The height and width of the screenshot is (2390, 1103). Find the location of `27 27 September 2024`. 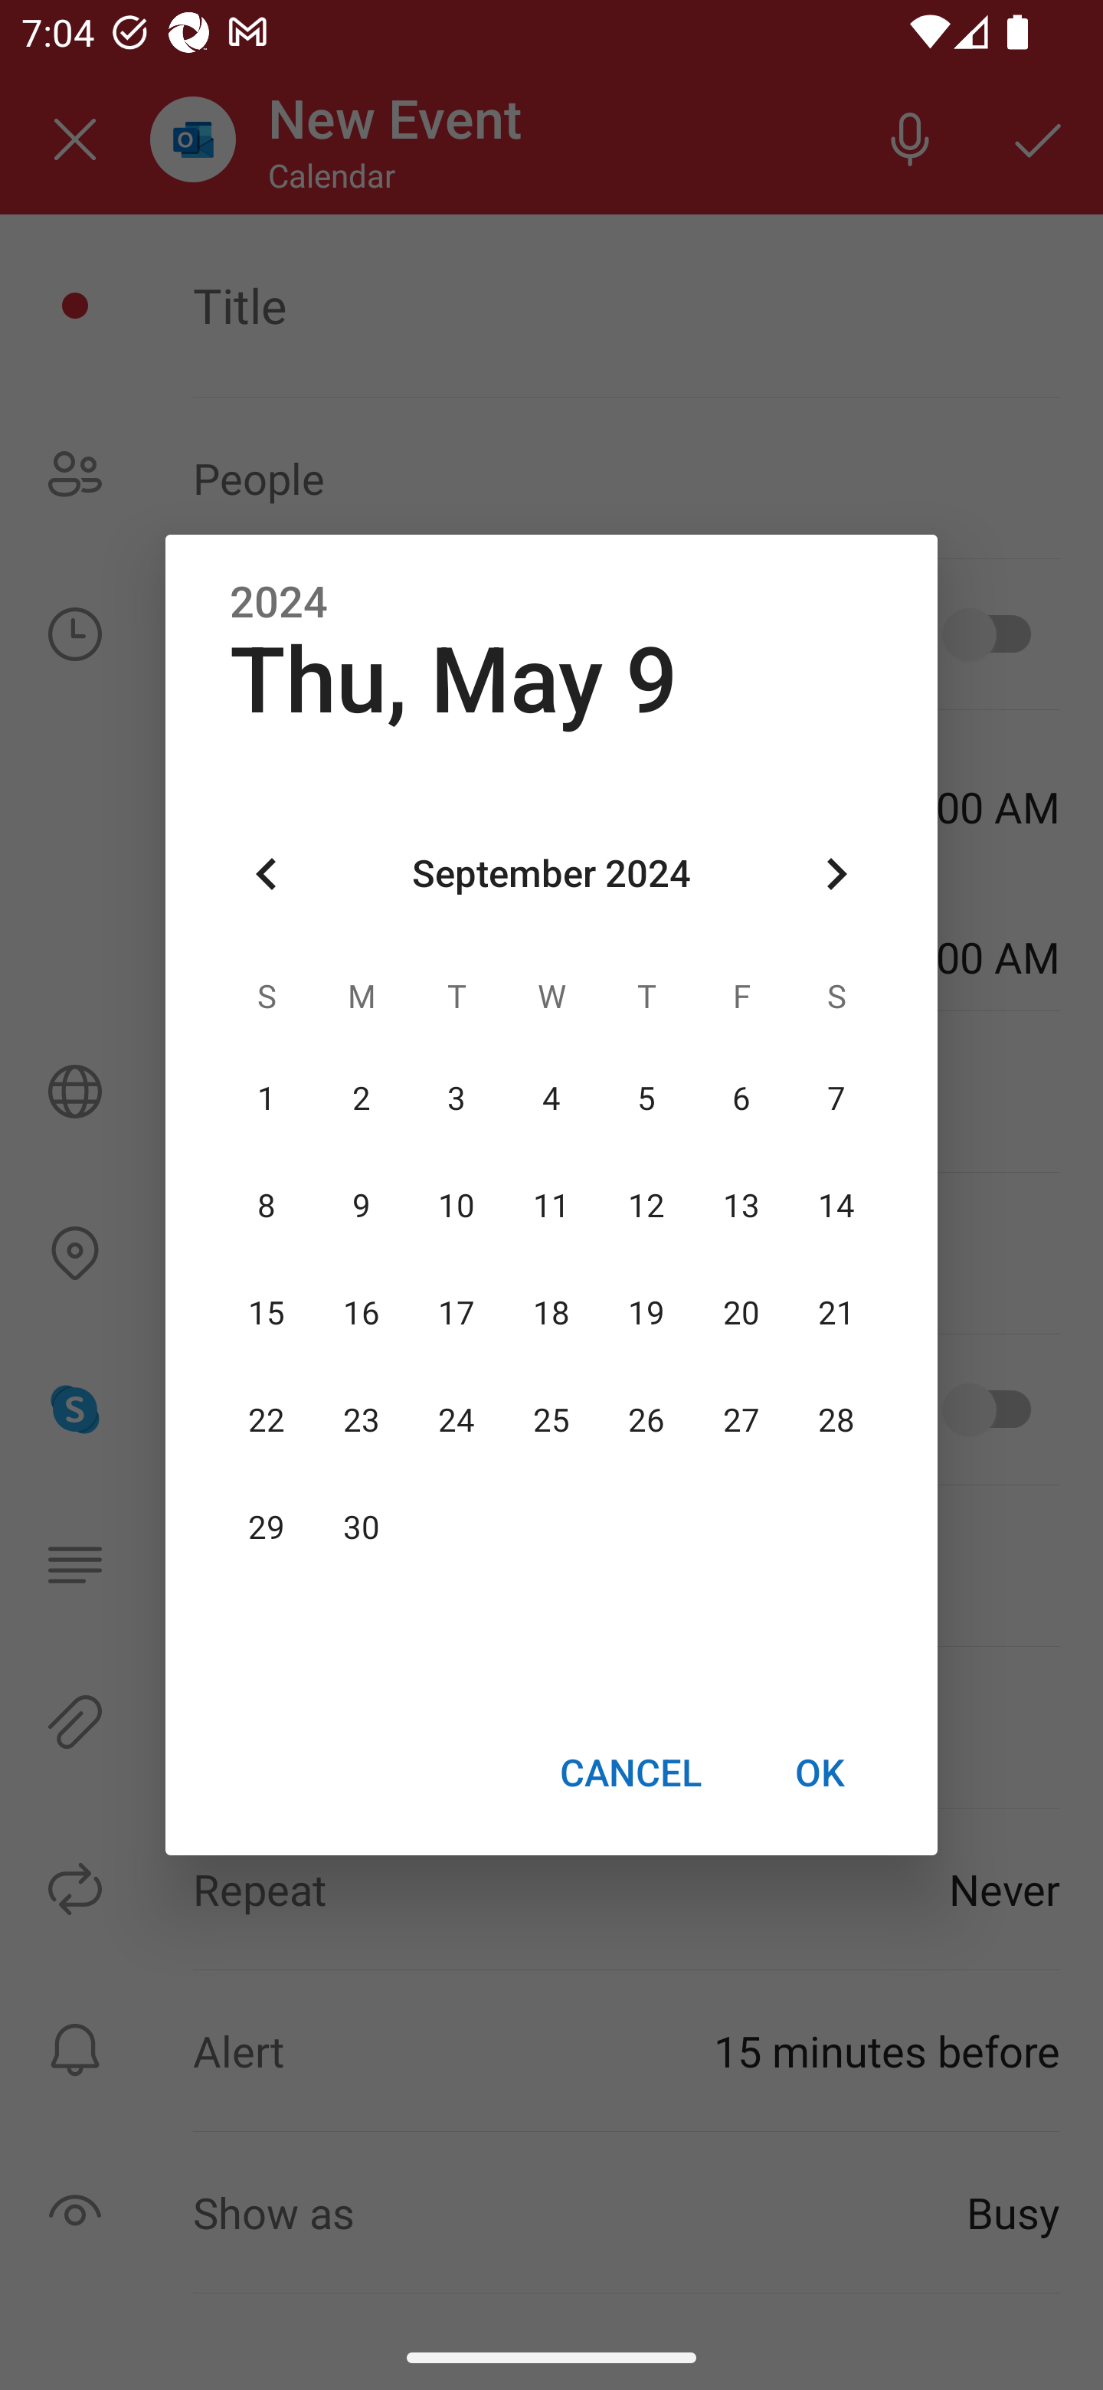

27 27 September 2024 is located at coordinates (741, 1420).